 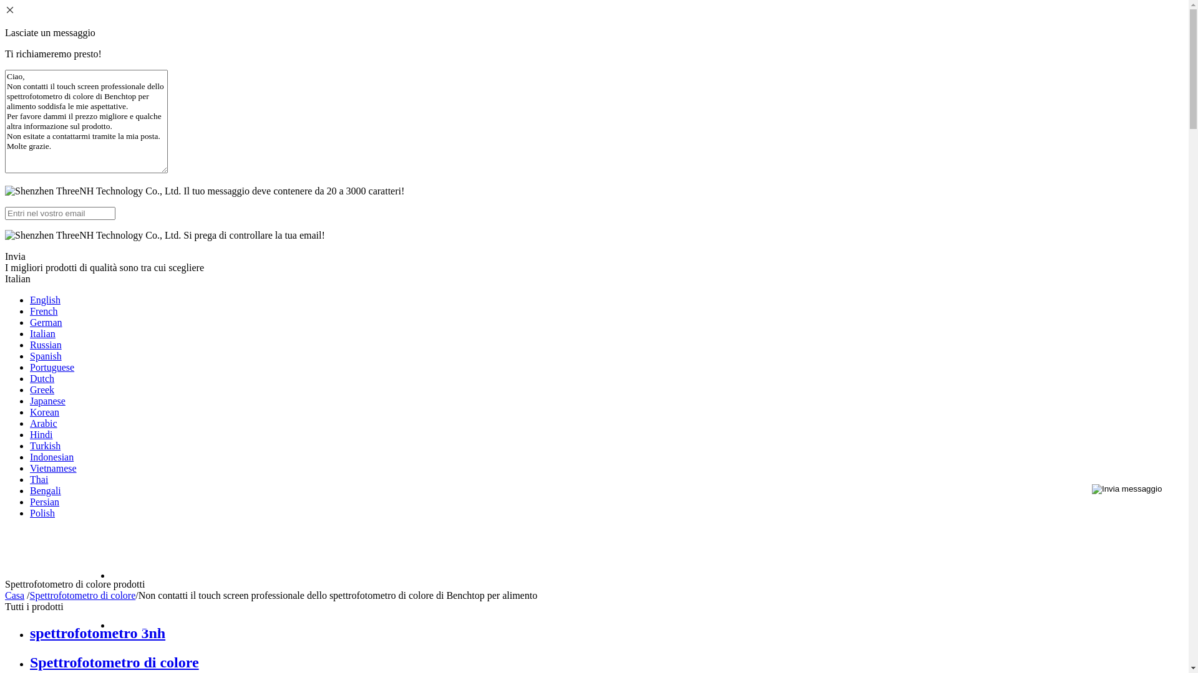 What do you see at coordinates (44, 166) in the screenshot?
I see `Arabic` at bounding box center [44, 166].